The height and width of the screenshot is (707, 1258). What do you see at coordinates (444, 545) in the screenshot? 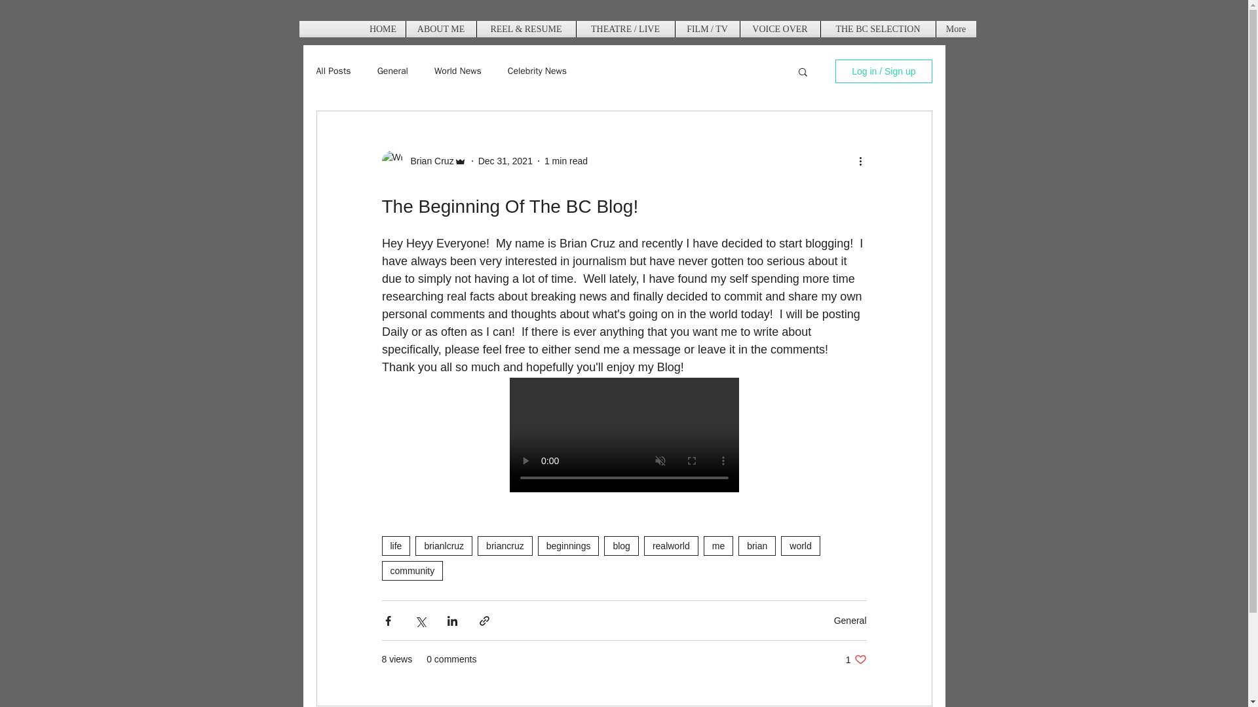
I see `brianlcruz` at bounding box center [444, 545].